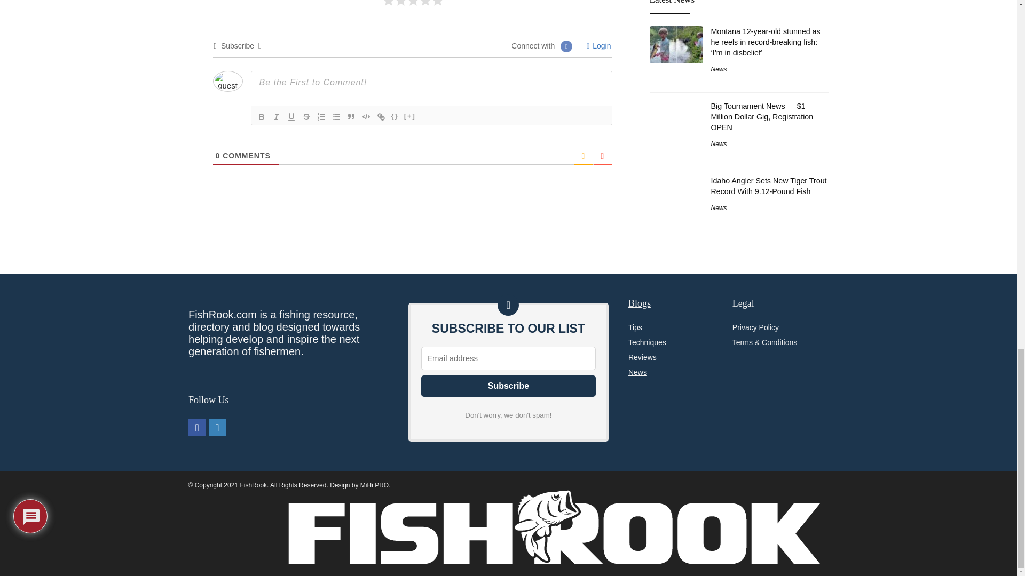 The width and height of the screenshot is (1025, 576). What do you see at coordinates (410, 117) in the screenshot?
I see `Spoiler` at bounding box center [410, 117].